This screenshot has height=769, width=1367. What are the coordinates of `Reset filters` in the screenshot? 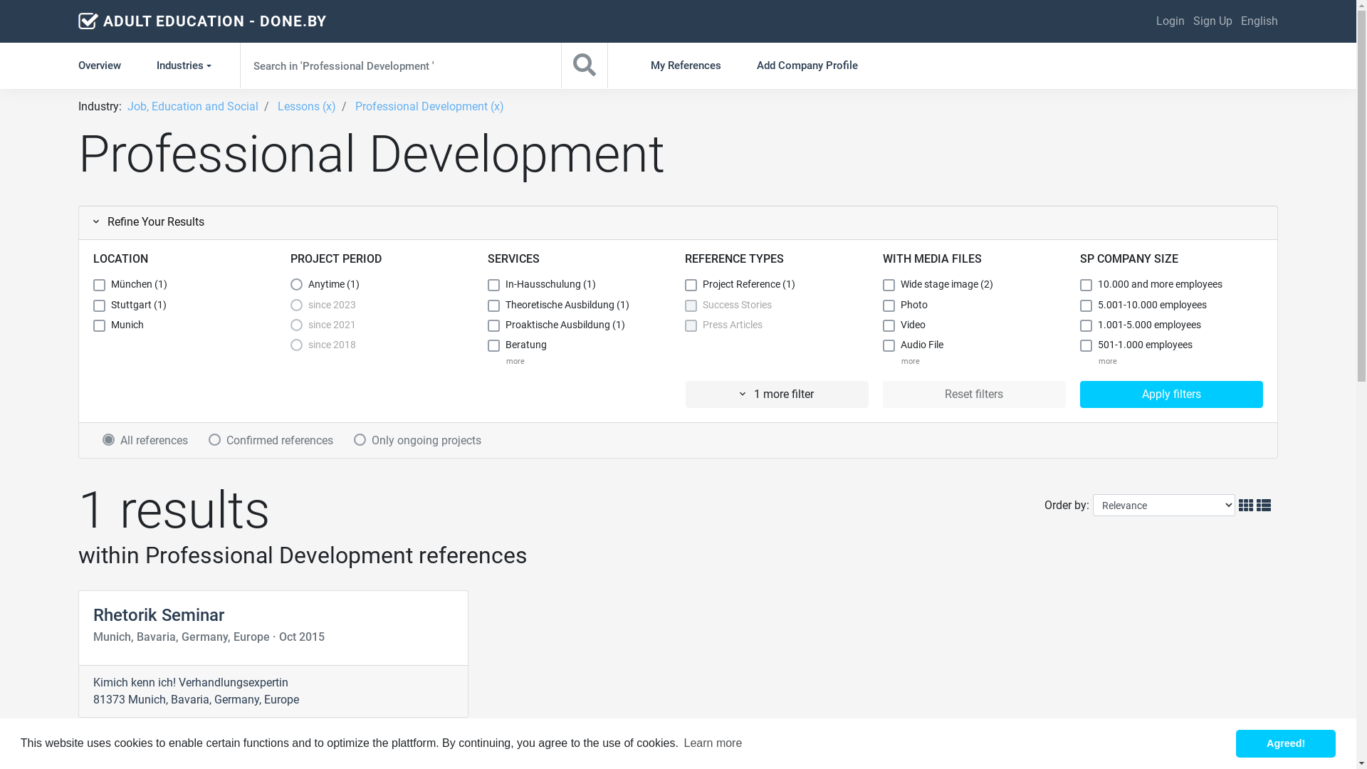 It's located at (974, 394).